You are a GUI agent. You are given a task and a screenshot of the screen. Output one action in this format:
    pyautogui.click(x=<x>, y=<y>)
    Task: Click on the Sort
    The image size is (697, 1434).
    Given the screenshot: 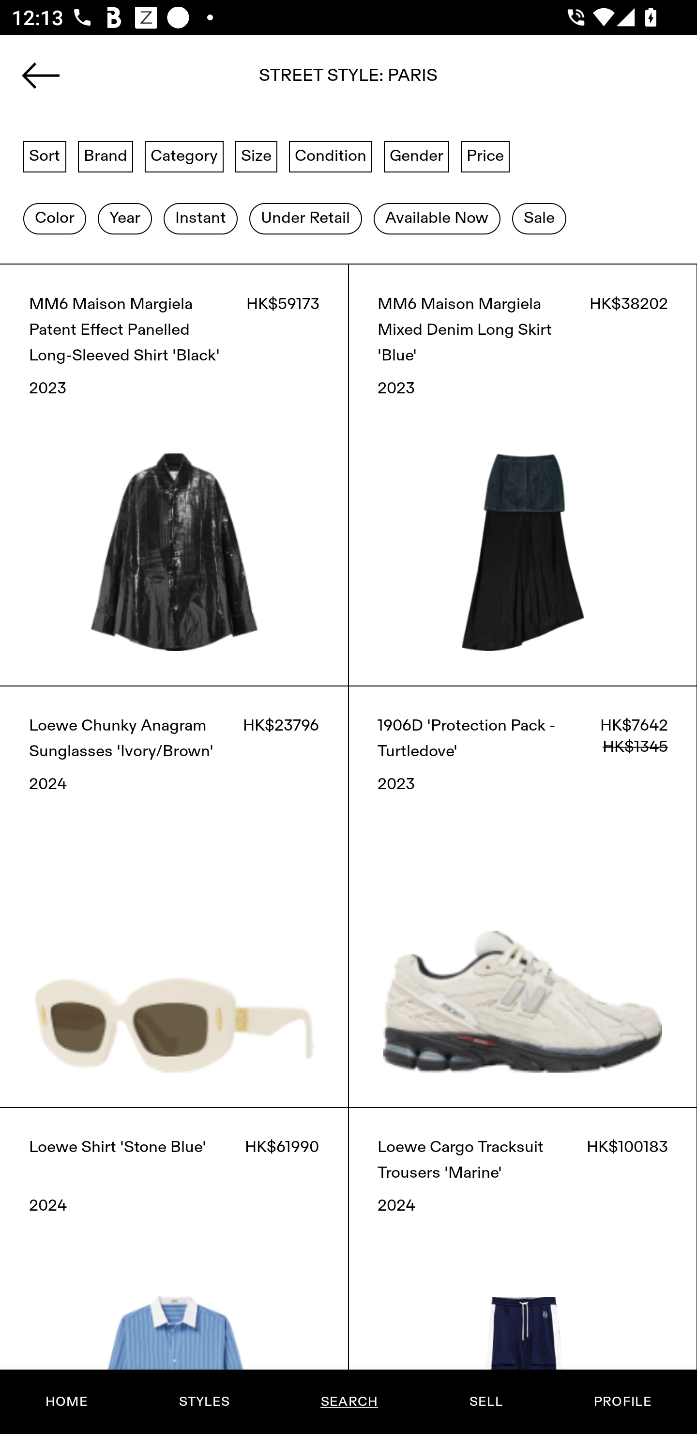 What is the action you would take?
    pyautogui.click(x=45, y=156)
    